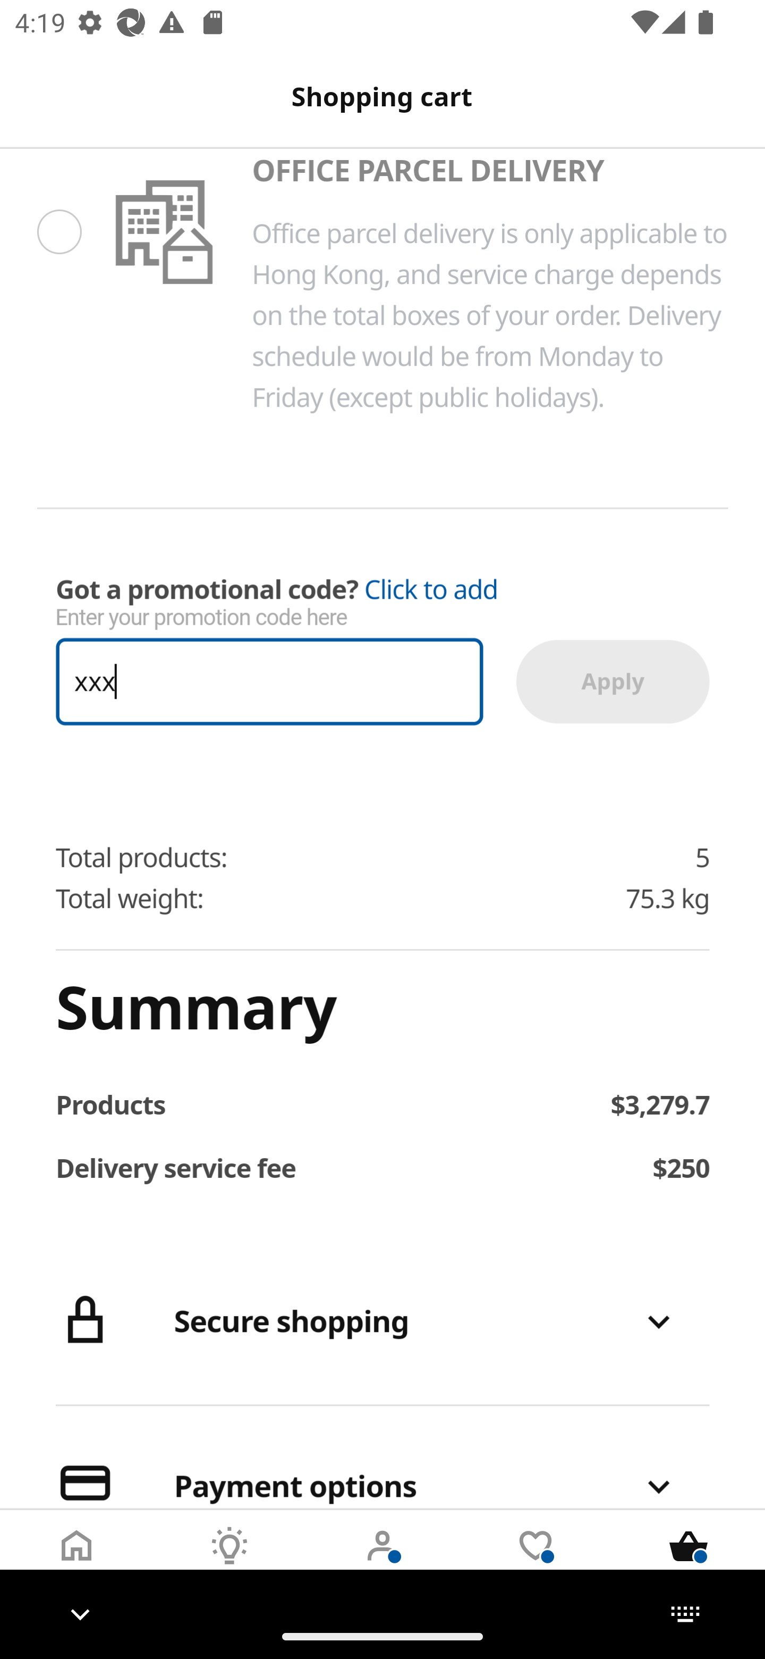  Describe the element at coordinates (431, 590) in the screenshot. I see `Click to add` at that location.